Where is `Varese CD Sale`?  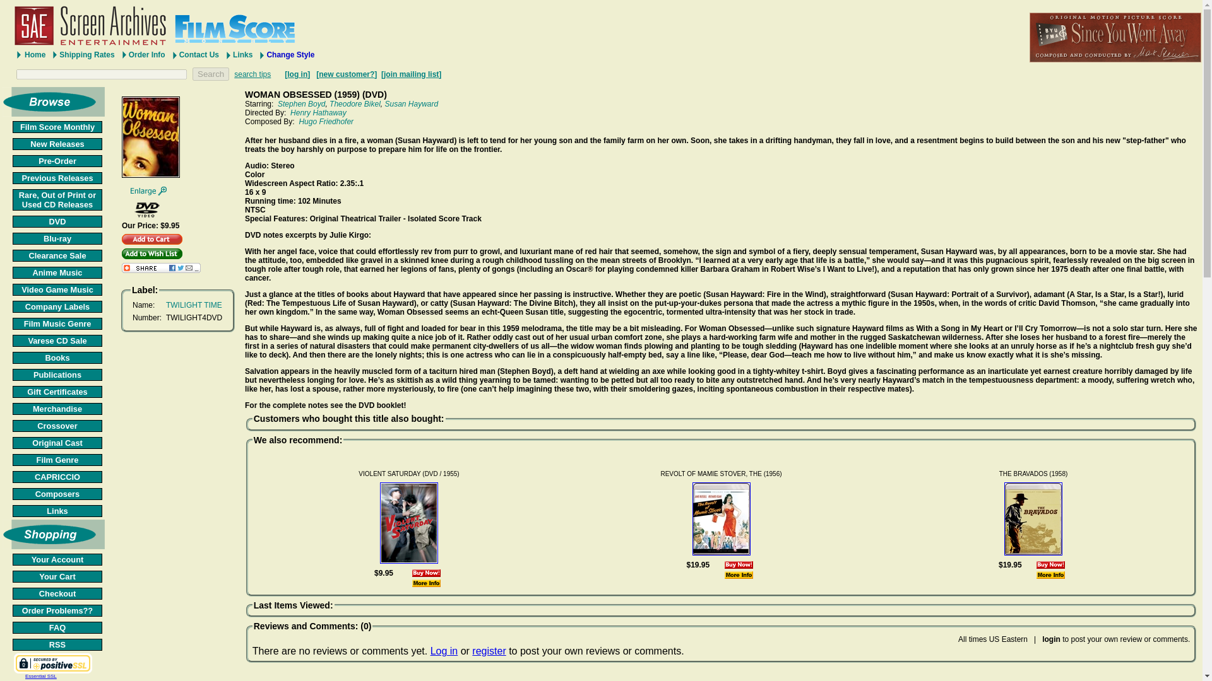
Varese CD Sale is located at coordinates (57, 340).